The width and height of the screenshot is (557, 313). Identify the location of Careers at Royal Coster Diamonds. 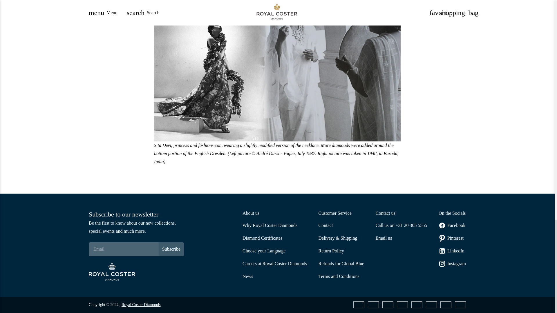
(274, 264).